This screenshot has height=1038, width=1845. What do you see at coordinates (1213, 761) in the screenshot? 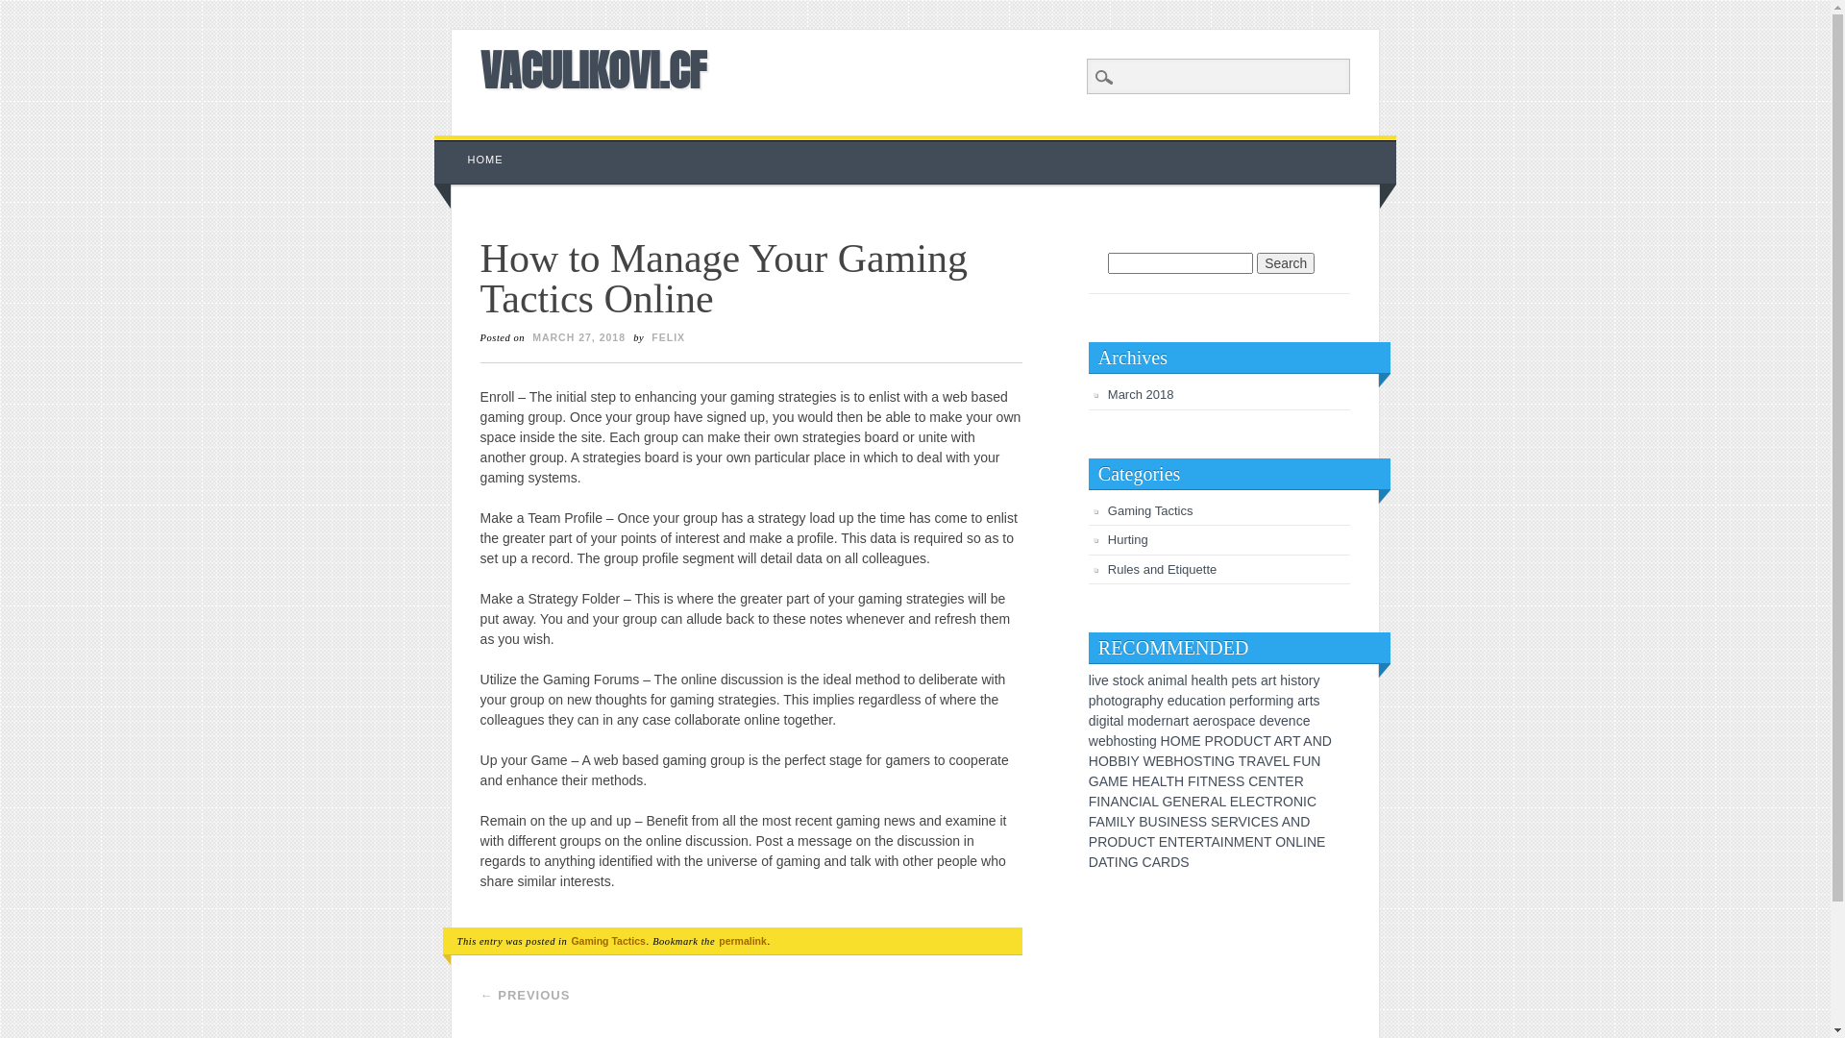
I see `I` at bounding box center [1213, 761].